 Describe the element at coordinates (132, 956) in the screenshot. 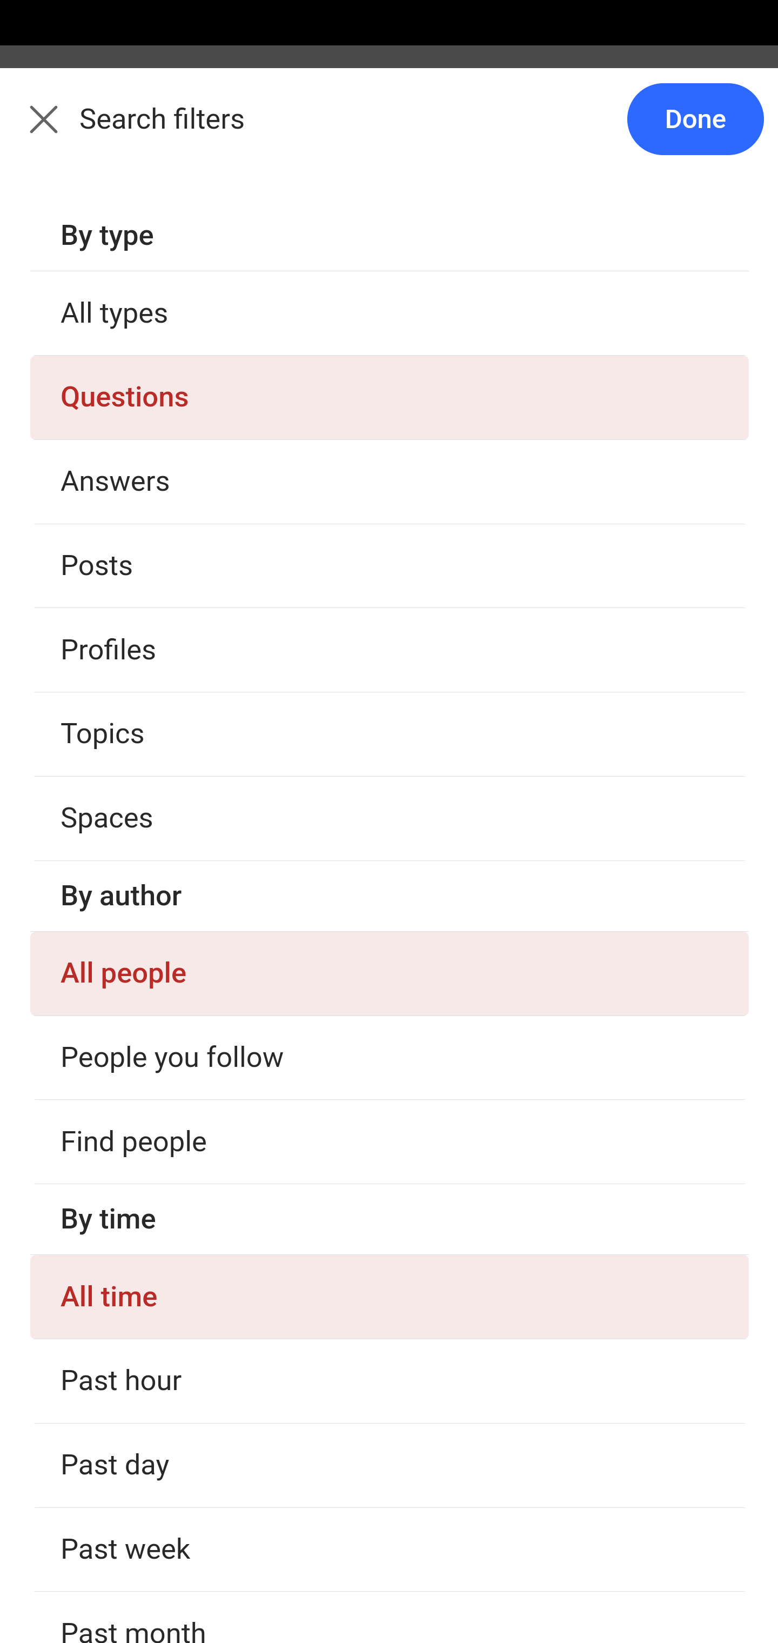

I see `Answer` at that location.